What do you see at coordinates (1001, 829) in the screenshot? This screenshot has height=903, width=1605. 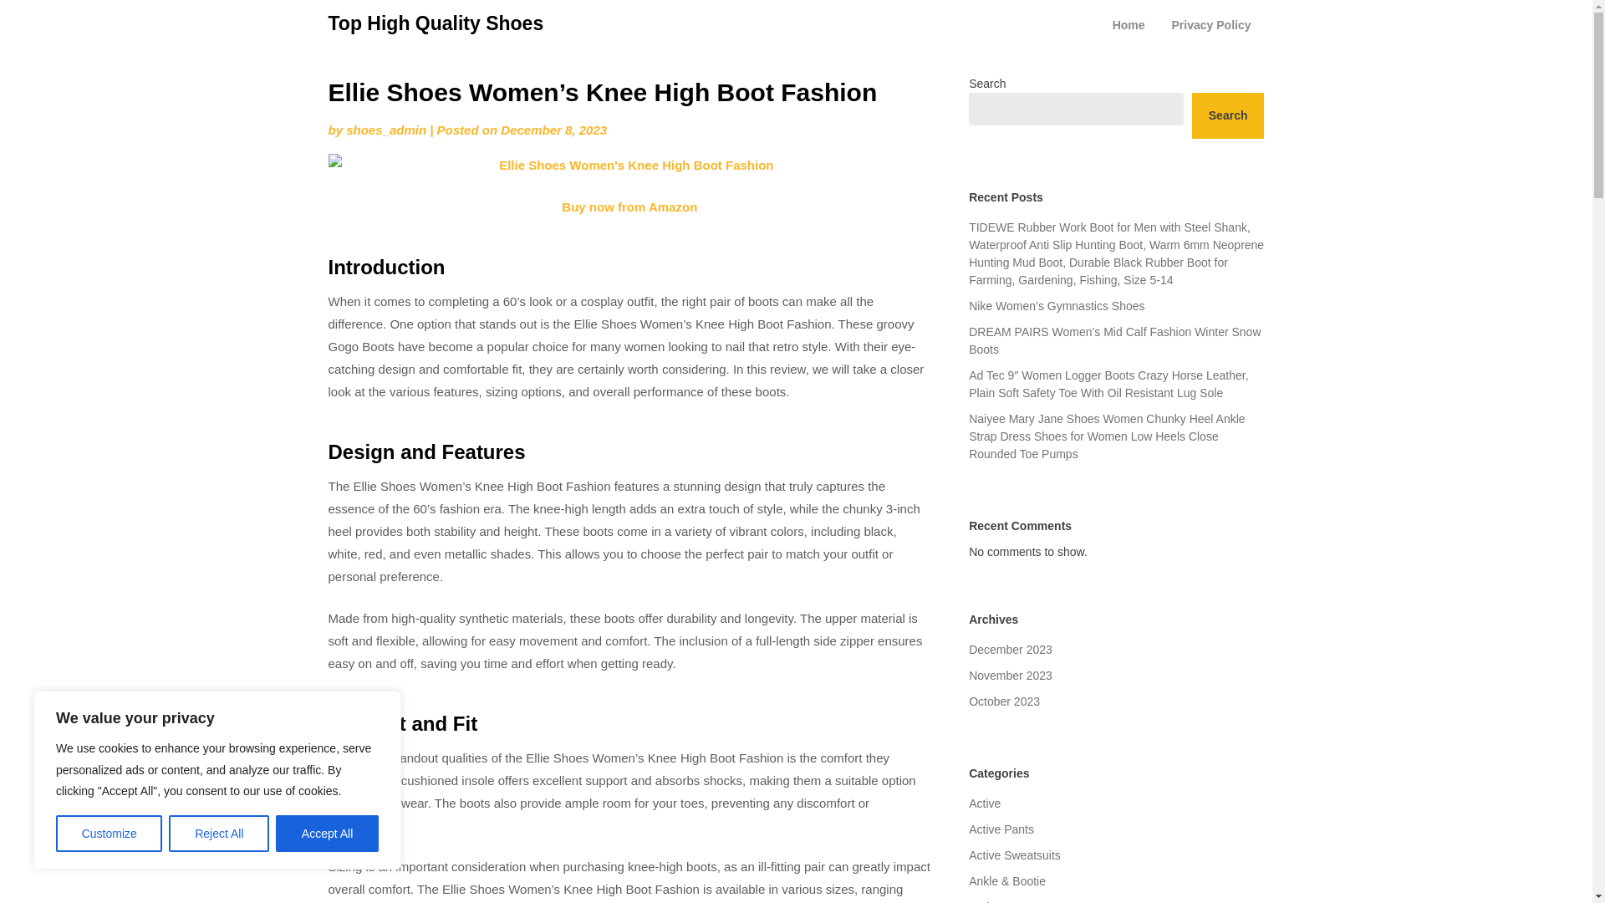 I see `Active Pants` at bounding box center [1001, 829].